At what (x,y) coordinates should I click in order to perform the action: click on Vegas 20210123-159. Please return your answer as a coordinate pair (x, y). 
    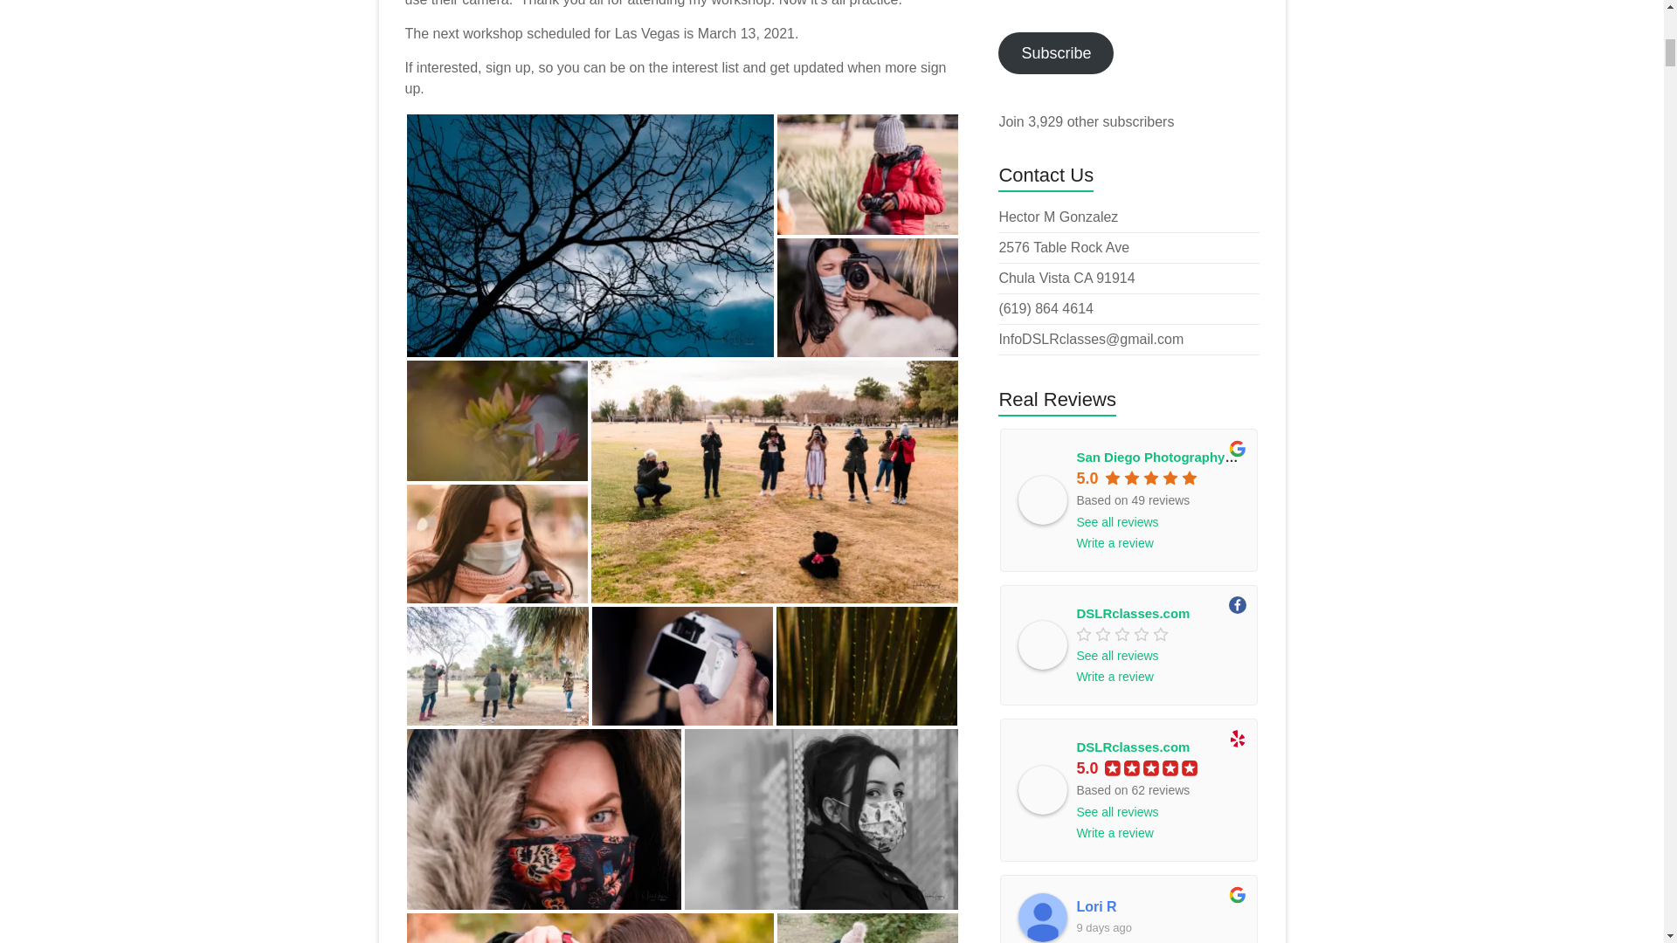
    Looking at the image, I should click on (774, 482).